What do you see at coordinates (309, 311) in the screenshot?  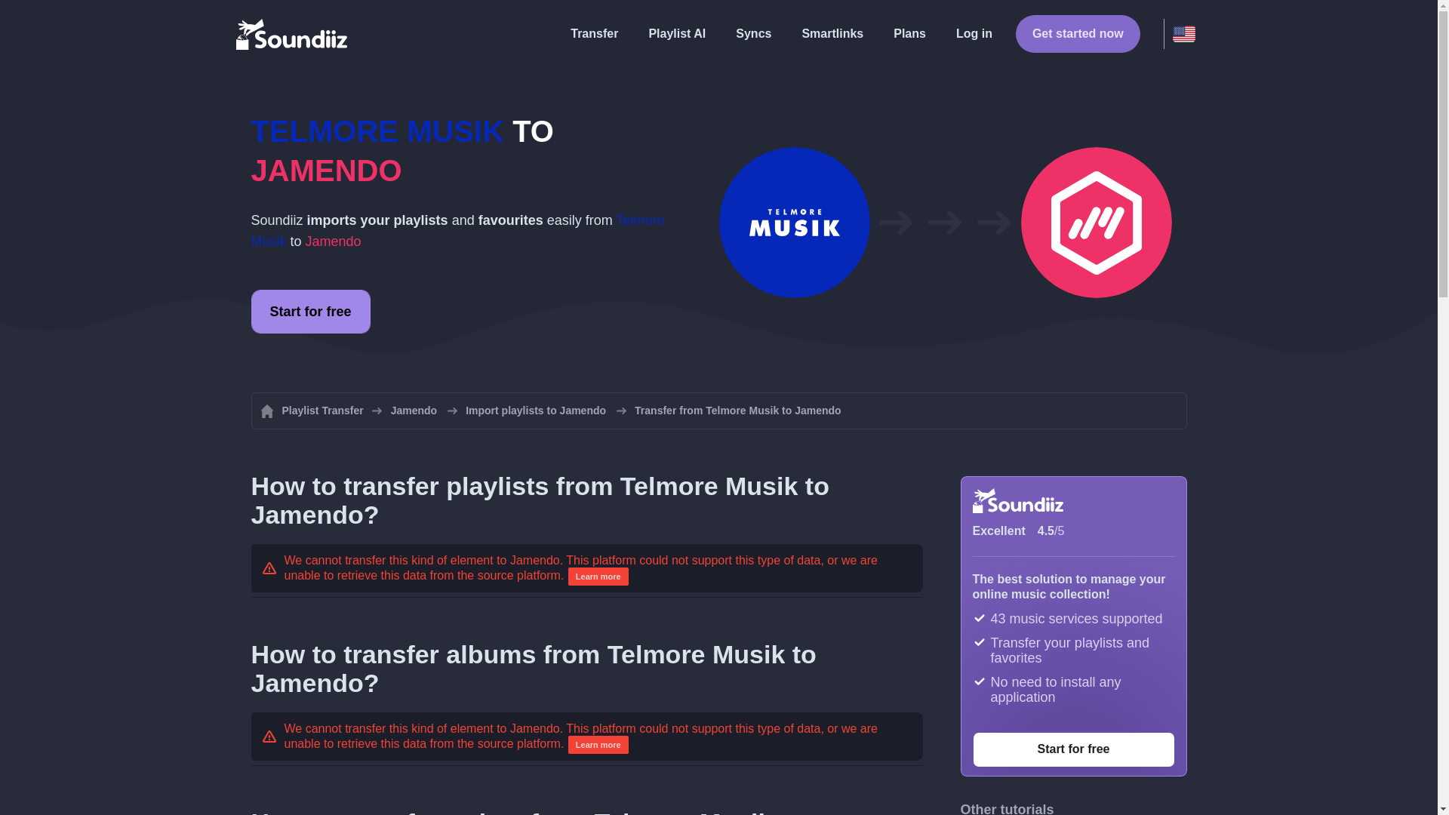 I see `Start for free` at bounding box center [309, 311].